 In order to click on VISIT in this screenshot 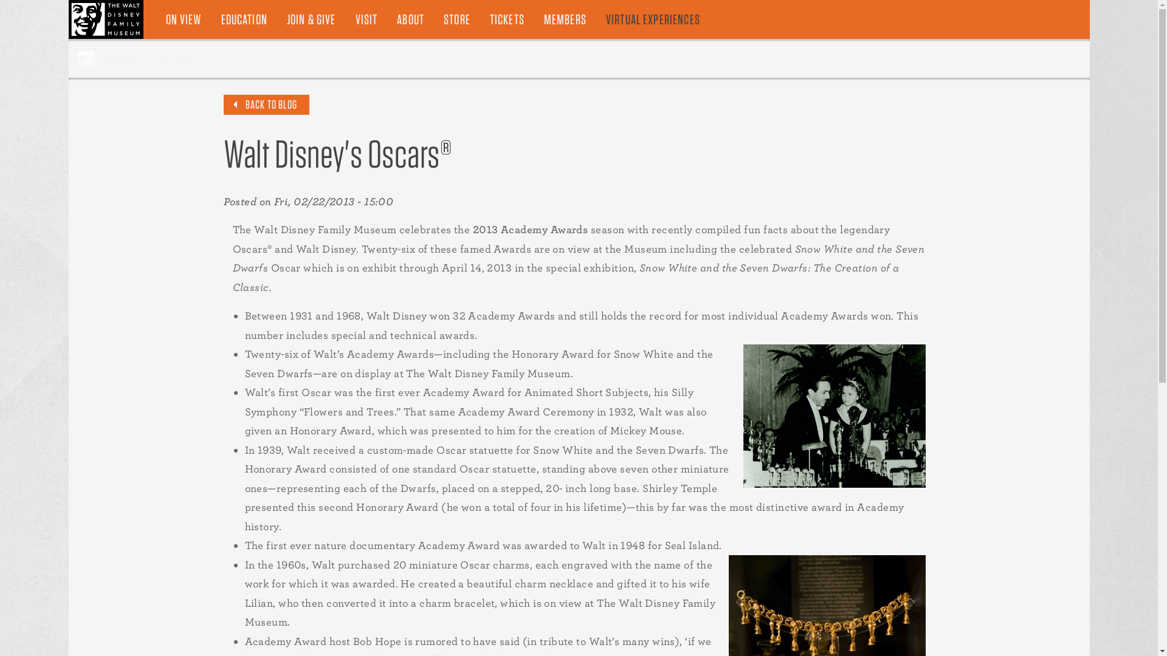, I will do `click(366, 19)`.